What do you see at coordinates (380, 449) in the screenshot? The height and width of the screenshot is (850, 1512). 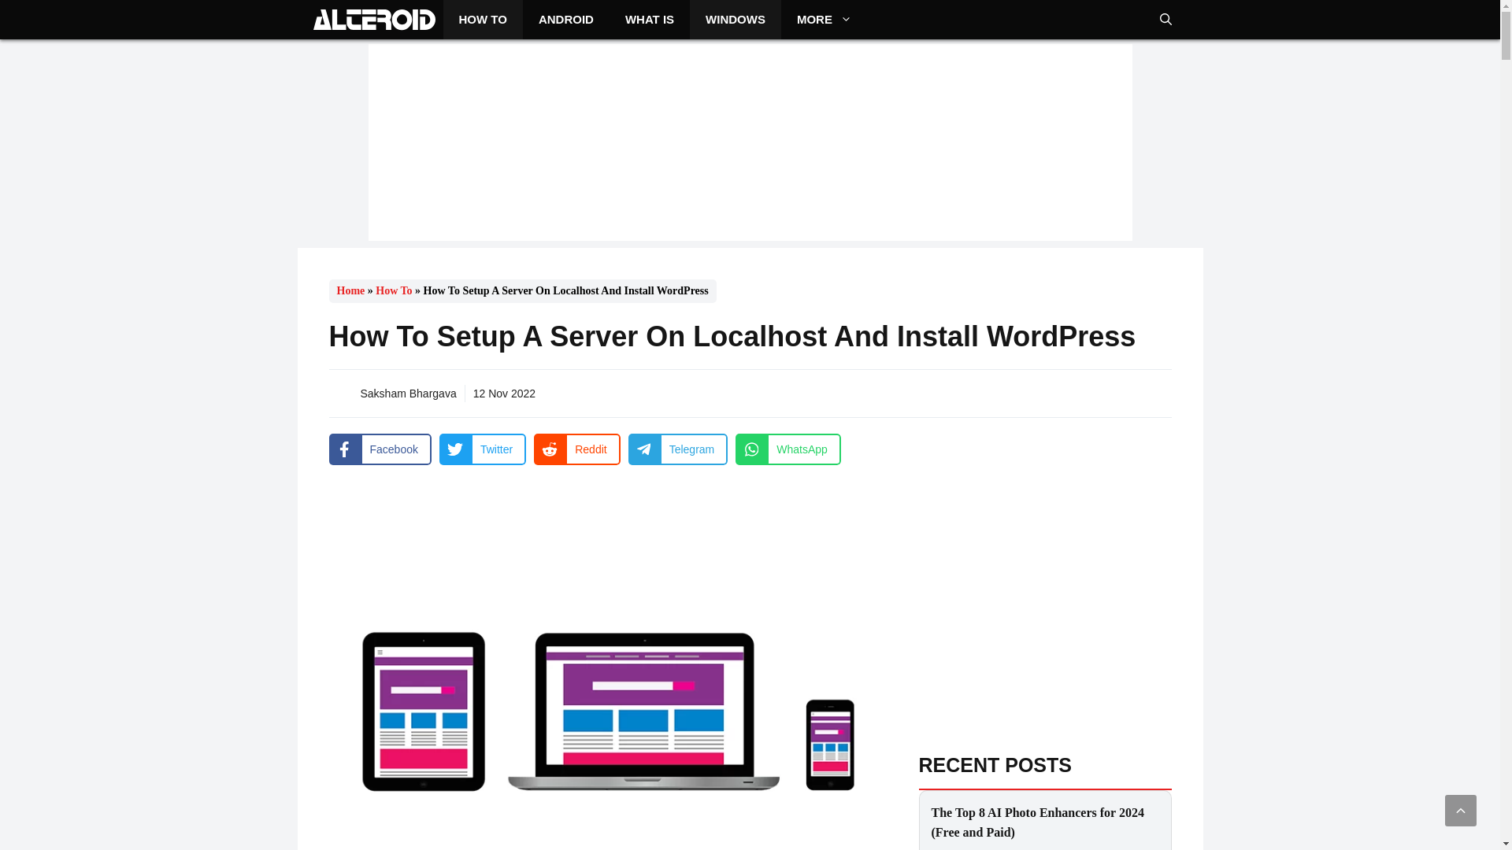 I see `Facebook` at bounding box center [380, 449].